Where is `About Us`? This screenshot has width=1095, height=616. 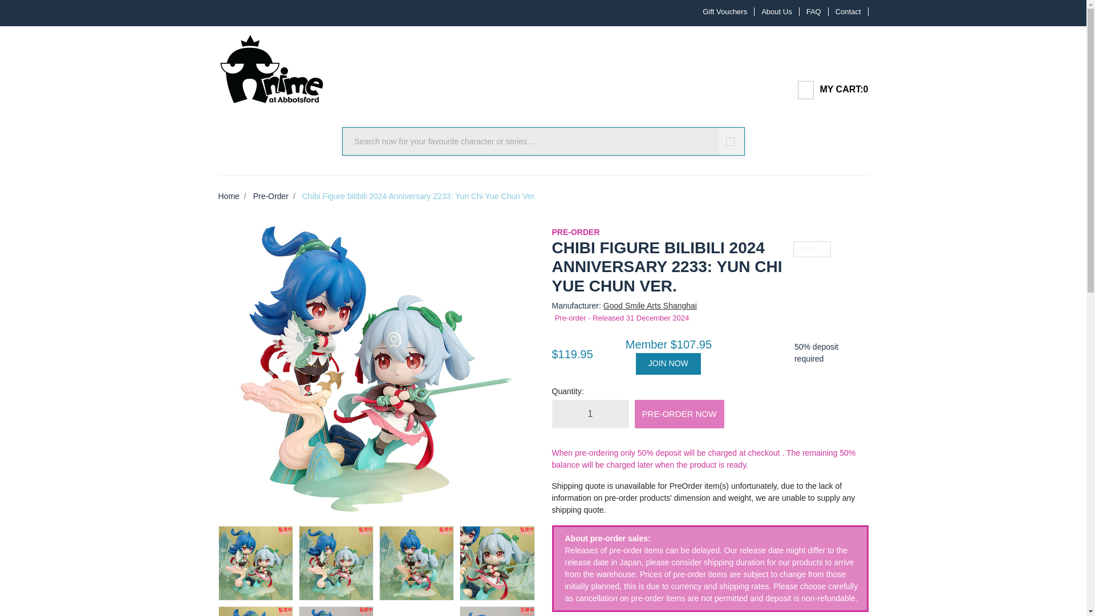
About Us is located at coordinates (777, 11).